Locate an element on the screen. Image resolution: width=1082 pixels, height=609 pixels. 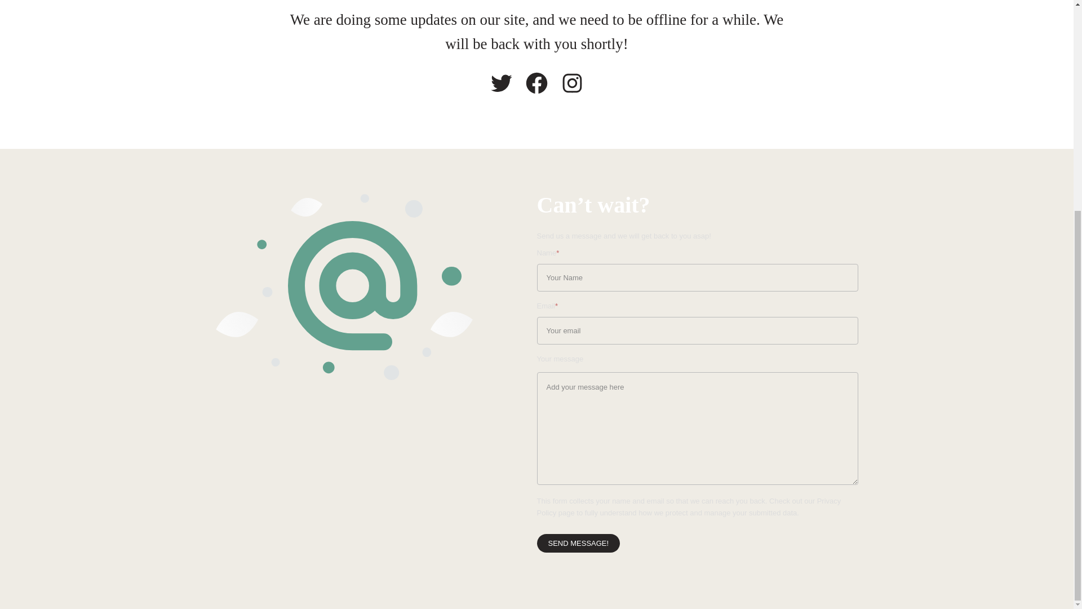
Facebook is located at coordinates (536, 83).